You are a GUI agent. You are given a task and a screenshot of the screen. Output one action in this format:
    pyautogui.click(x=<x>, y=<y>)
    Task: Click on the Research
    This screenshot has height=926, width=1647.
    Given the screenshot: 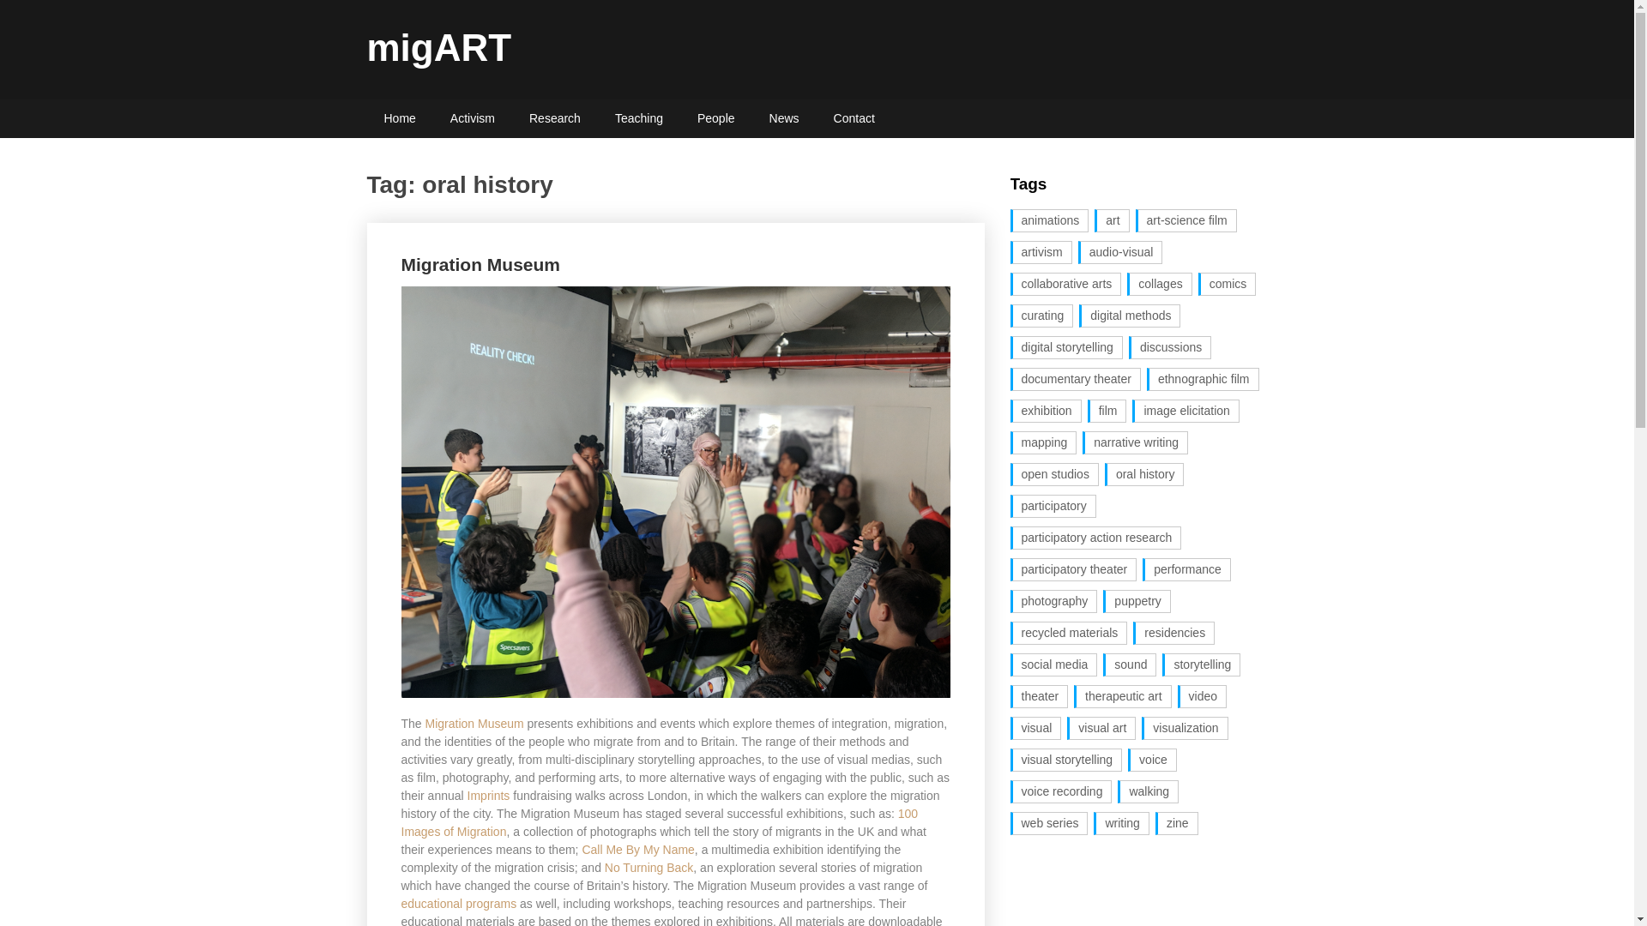 What is the action you would take?
    pyautogui.click(x=554, y=118)
    